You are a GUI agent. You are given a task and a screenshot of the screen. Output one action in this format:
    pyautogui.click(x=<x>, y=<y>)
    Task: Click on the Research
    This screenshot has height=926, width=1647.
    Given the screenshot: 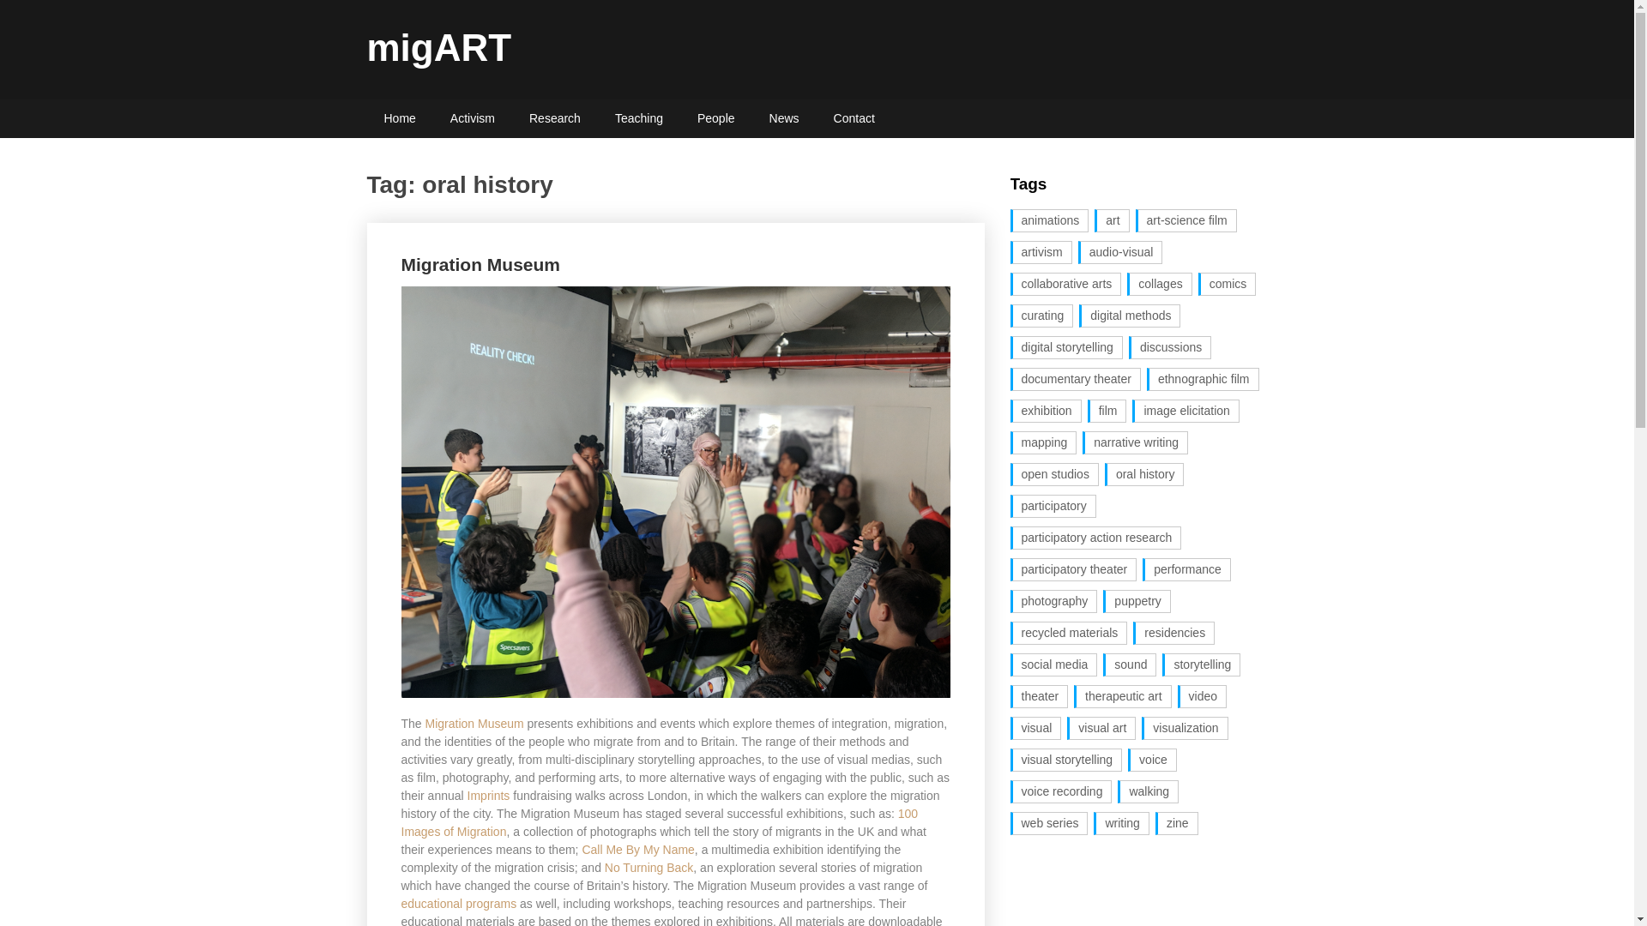 What is the action you would take?
    pyautogui.click(x=554, y=118)
    